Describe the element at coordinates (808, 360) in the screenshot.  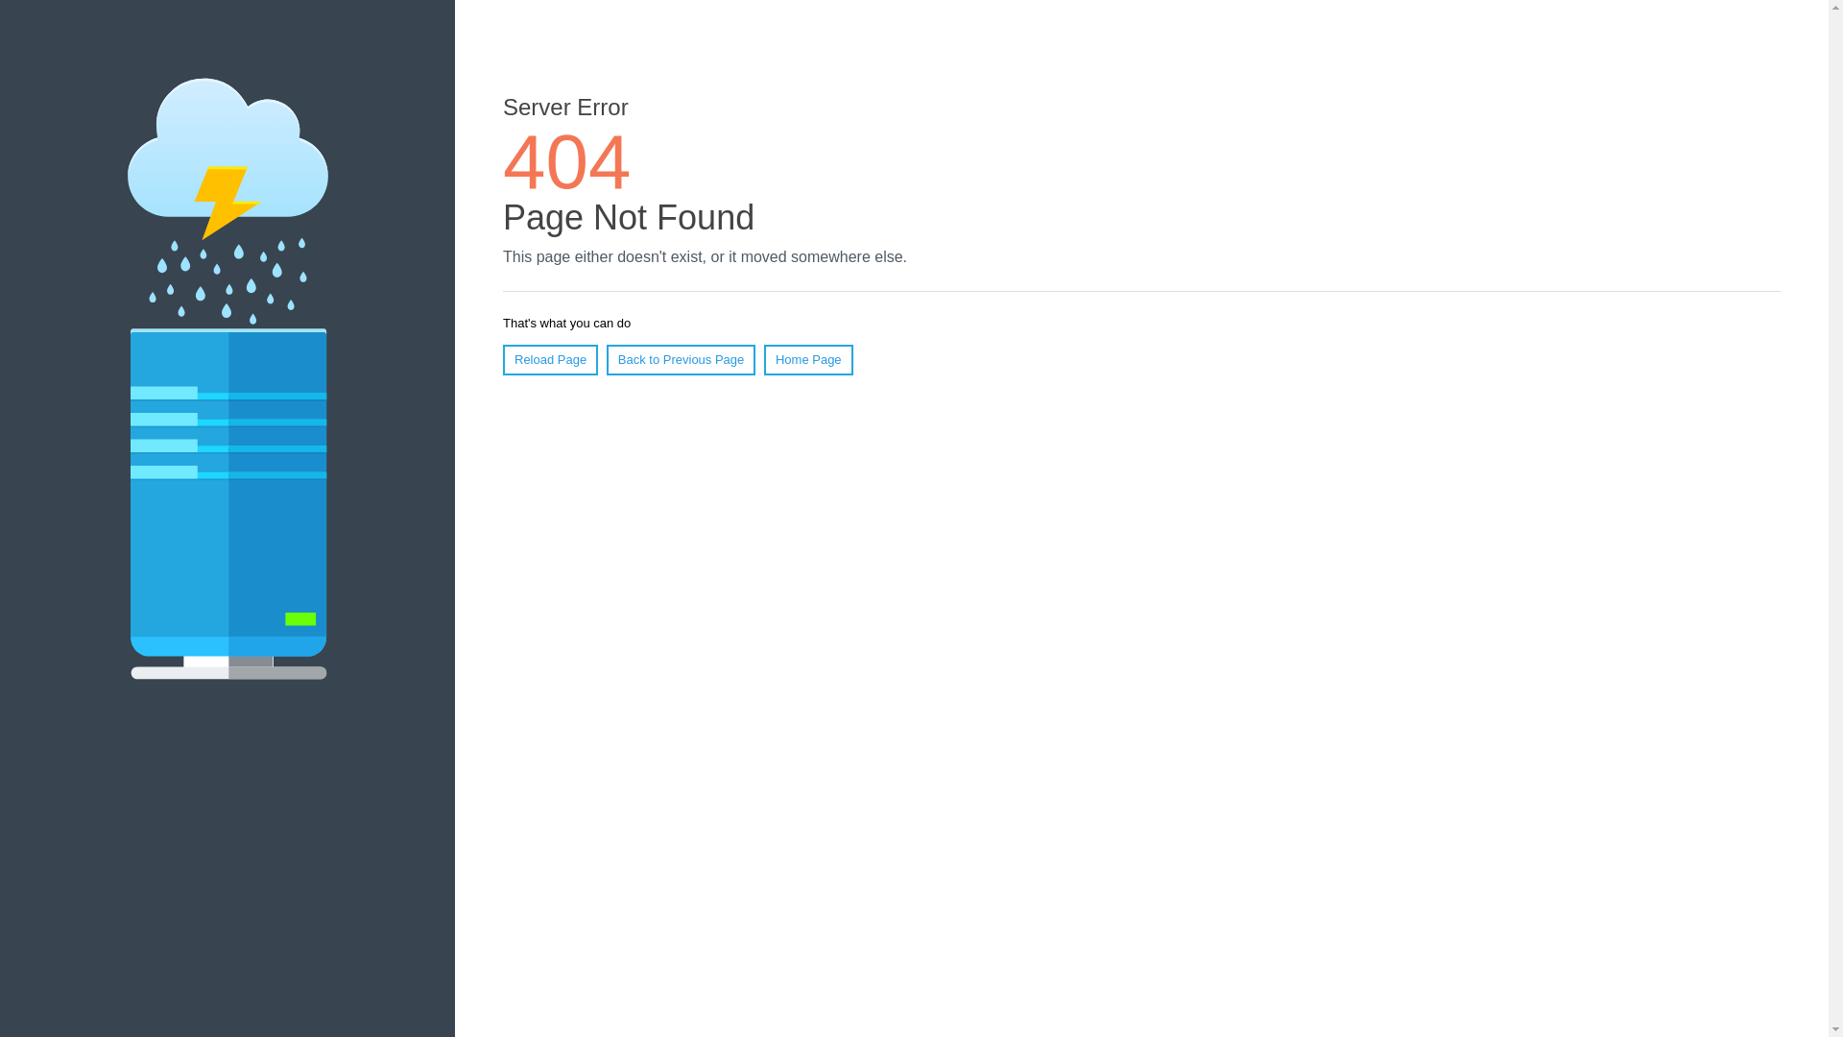
I see `Home Page` at that location.